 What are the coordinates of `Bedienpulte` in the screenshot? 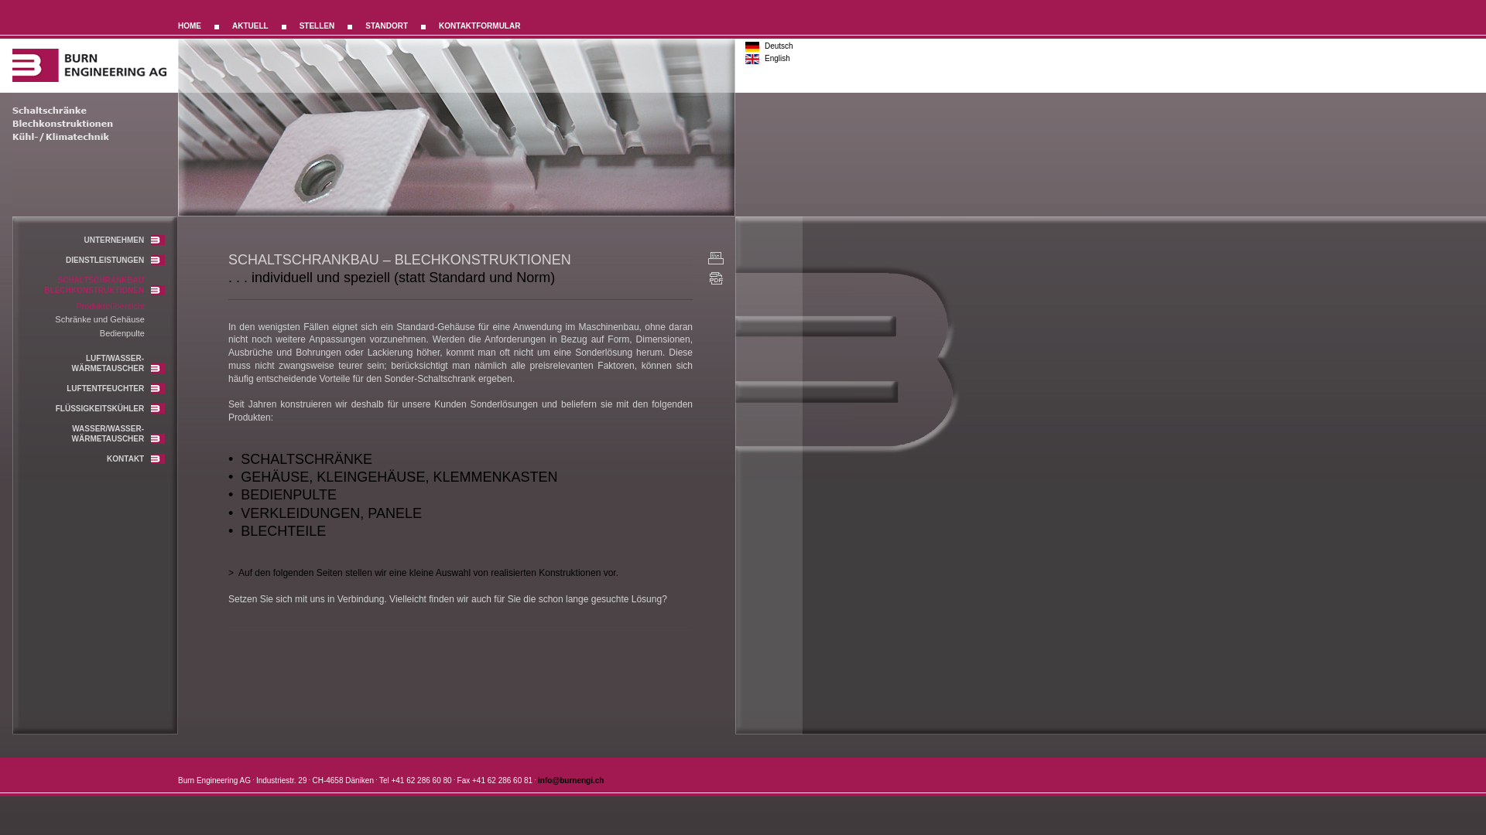 It's located at (122, 333).